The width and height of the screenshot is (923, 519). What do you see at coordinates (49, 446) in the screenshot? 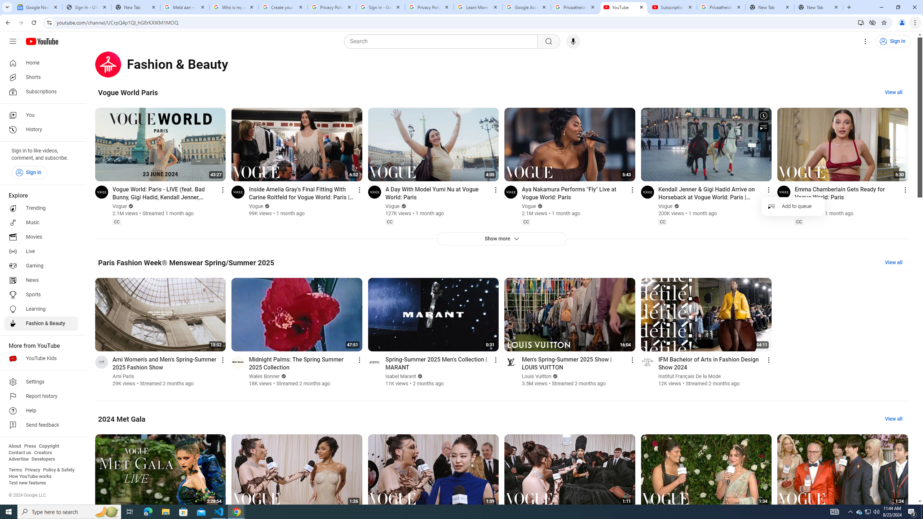
I see `Copyright` at bounding box center [49, 446].